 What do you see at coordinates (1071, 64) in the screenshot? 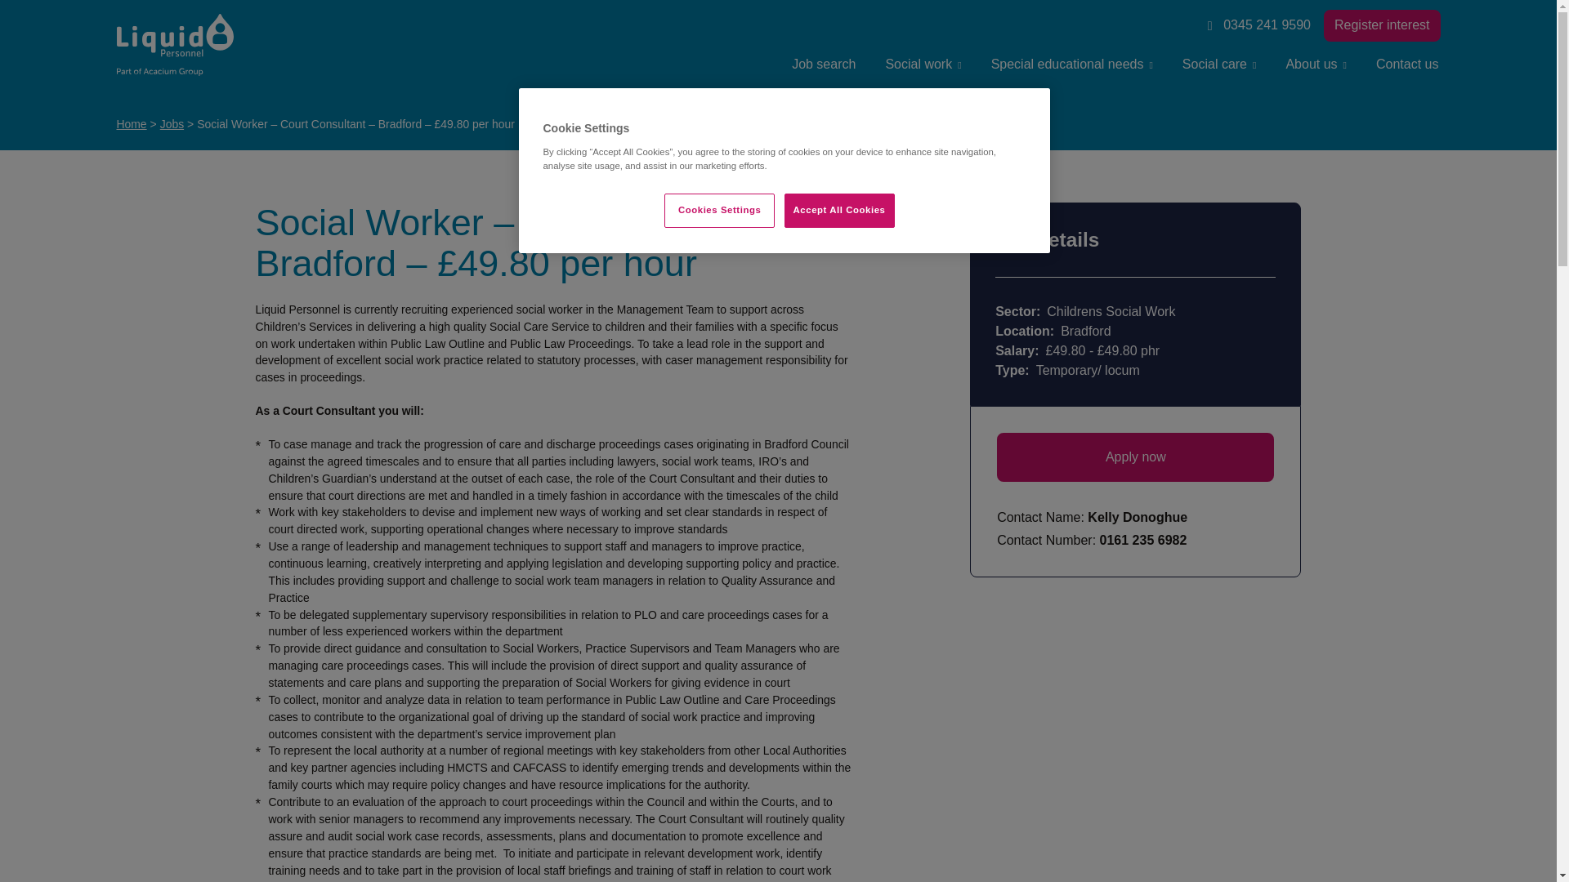
I see `Special educational needs` at bounding box center [1071, 64].